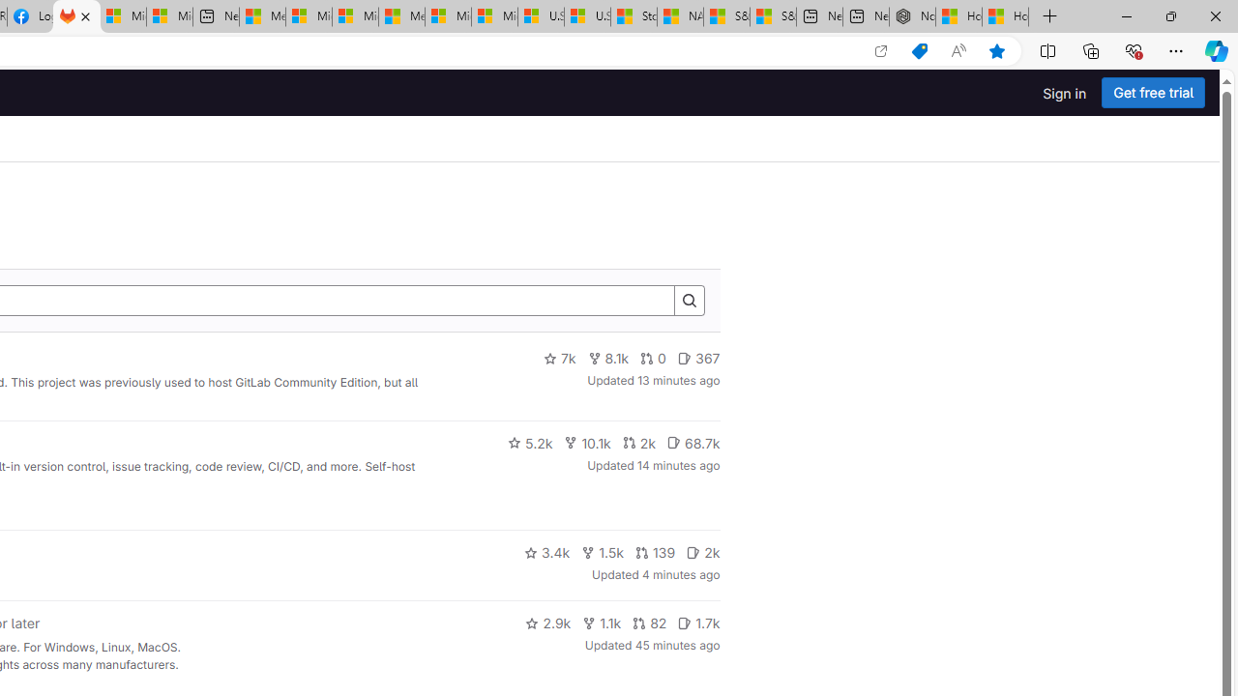  What do you see at coordinates (530, 443) in the screenshot?
I see `5.2k` at bounding box center [530, 443].